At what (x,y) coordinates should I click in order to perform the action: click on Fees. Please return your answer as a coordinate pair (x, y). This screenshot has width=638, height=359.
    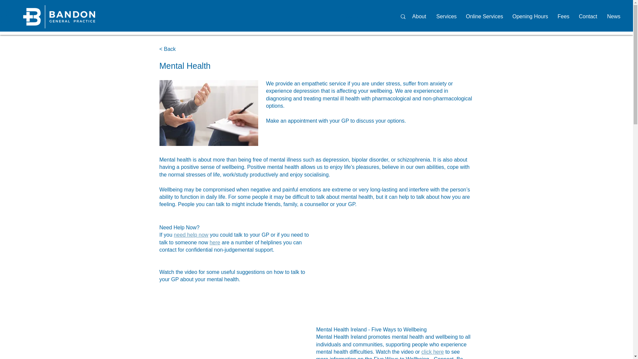
    Looking at the image, I should click on (563, 16).